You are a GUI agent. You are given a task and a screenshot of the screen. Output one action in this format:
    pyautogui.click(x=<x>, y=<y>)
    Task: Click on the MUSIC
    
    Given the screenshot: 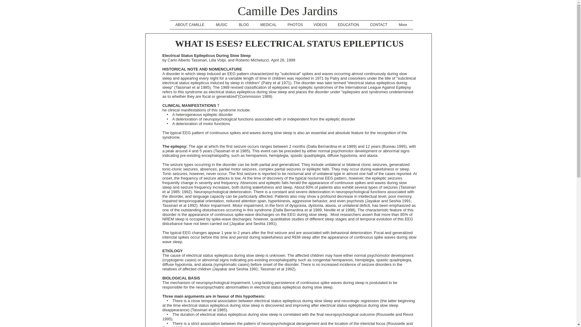 What is the action you would take?
    pyautogui.click(x=221, y=25)
    